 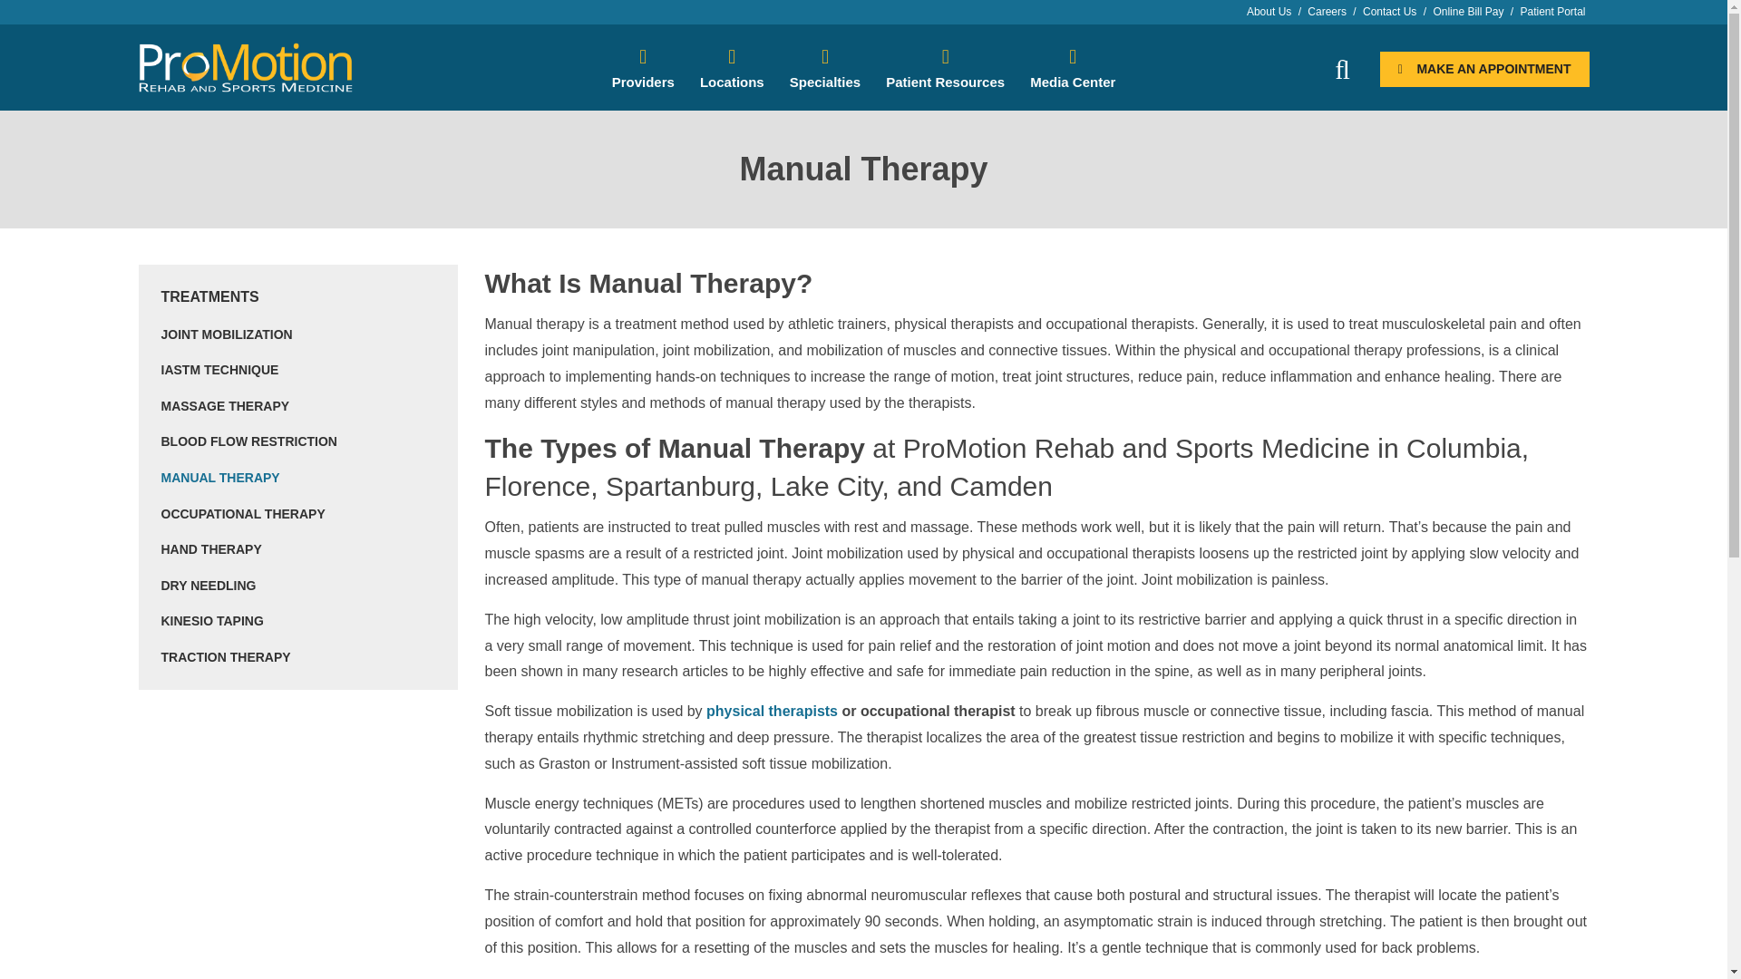 What do you see at coordinates (1269, 12) in the screenshot?
I see `About Us` at bounding box center [1269, 12].